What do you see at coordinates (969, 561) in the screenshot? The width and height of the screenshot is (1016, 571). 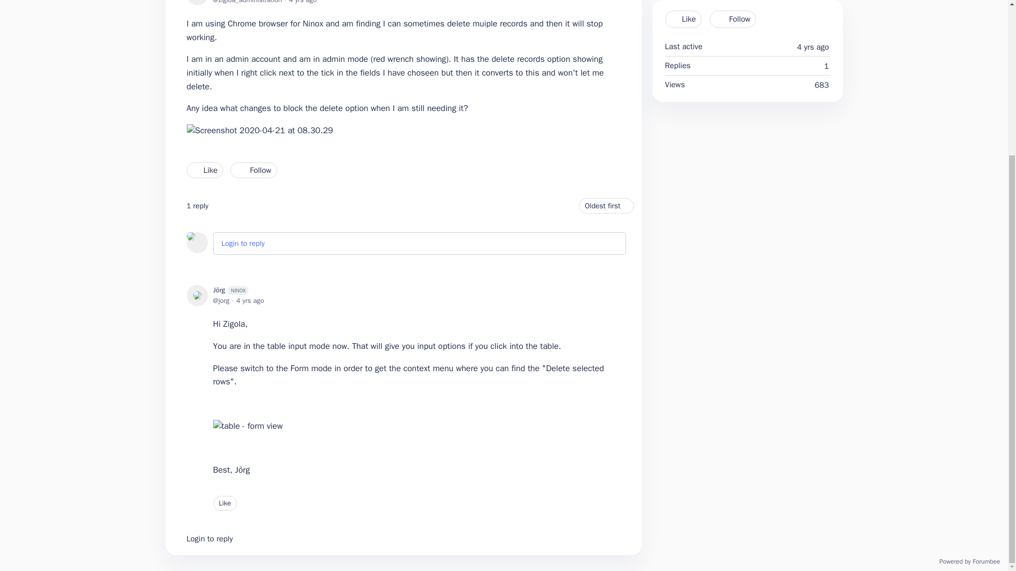 I see `Powered by Forumbee` at bounding box center [969, 561].